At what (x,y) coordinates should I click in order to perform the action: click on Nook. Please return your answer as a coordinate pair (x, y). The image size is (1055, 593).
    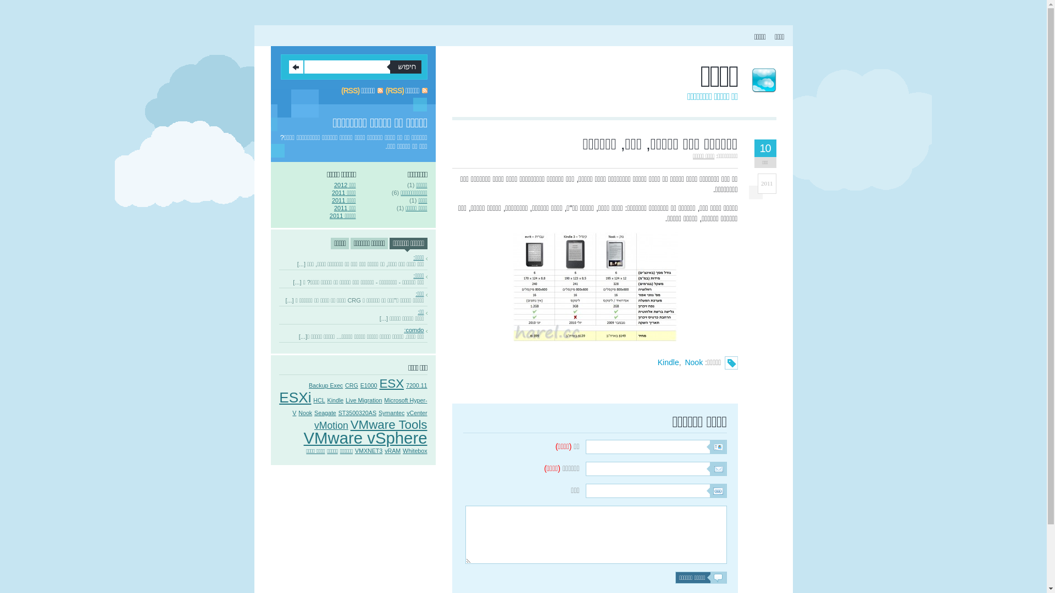
    Looking at the image, I should click on (306, 413).